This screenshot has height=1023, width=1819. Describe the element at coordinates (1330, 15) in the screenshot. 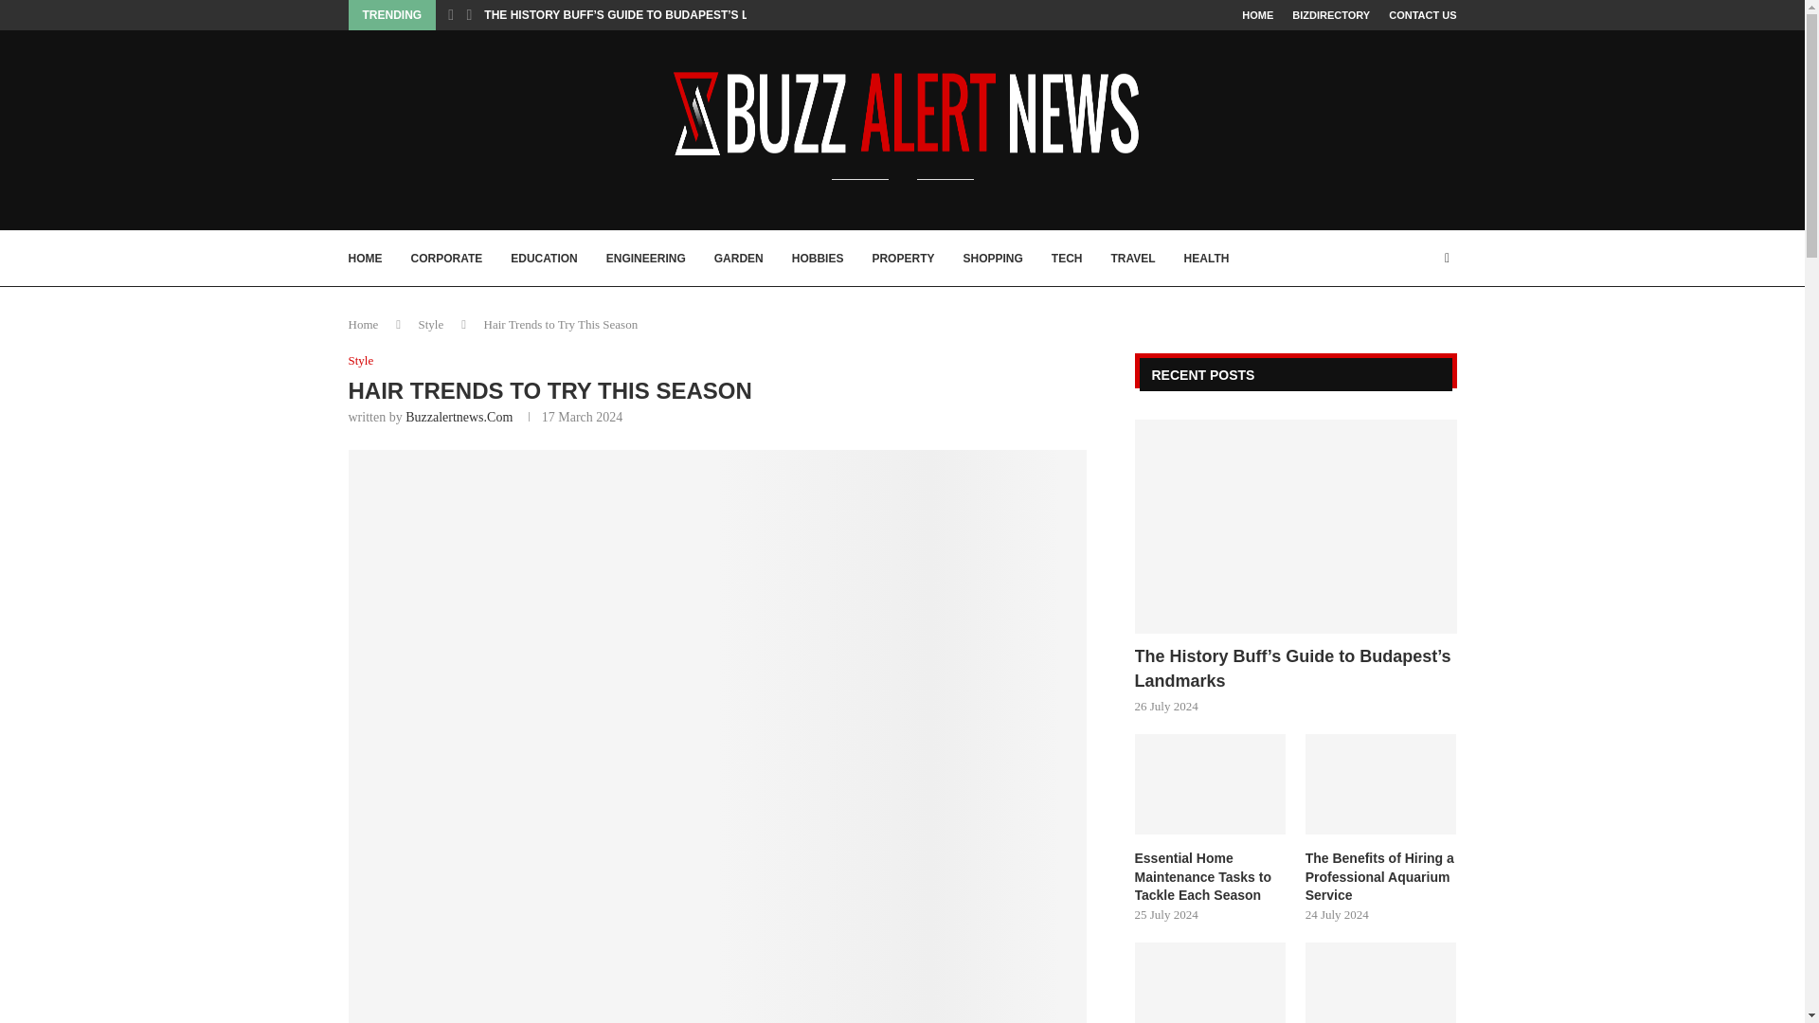

I see `BIZDIRECTORY` at that location.